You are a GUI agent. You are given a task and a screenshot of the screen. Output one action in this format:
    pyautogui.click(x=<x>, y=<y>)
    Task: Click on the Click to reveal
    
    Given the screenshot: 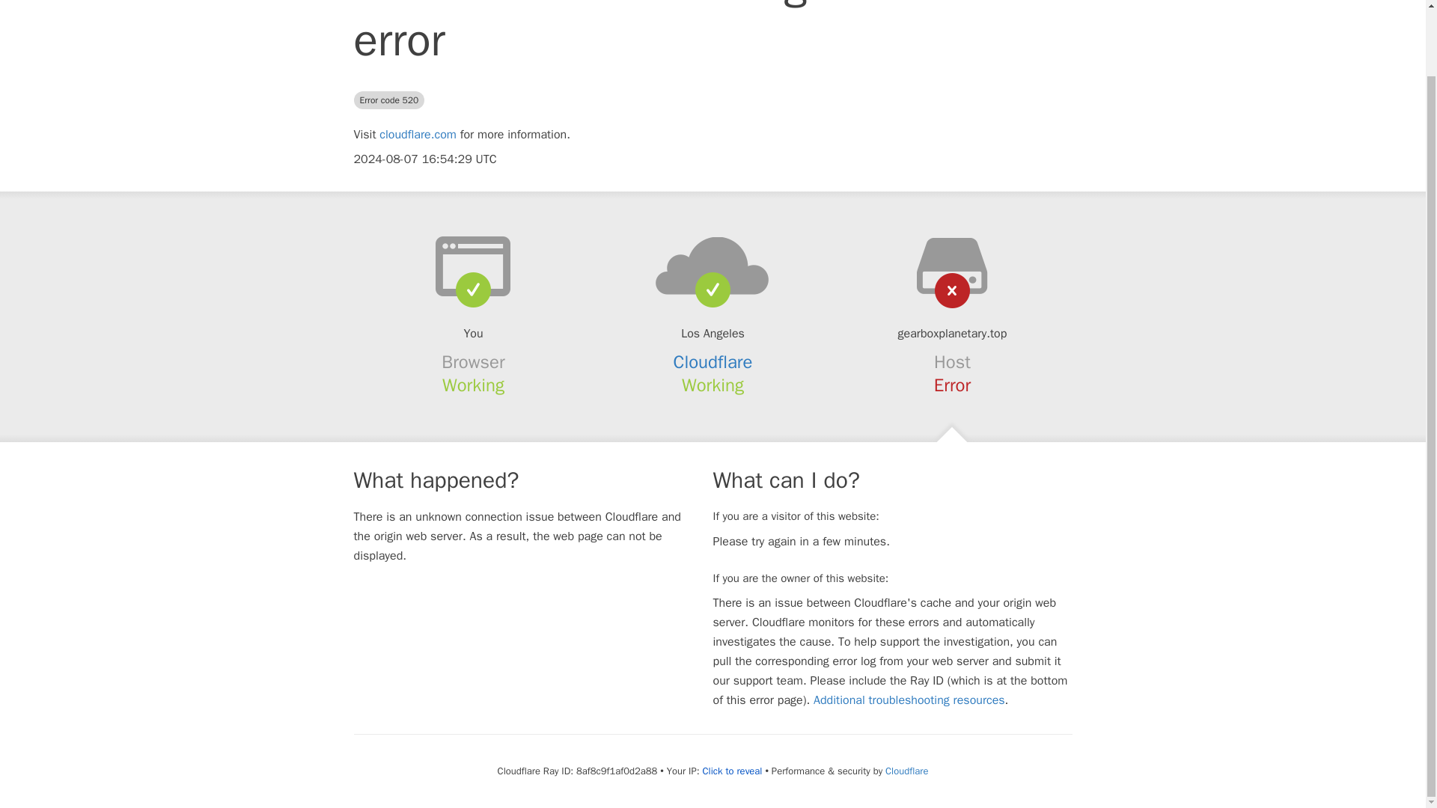 What is the action you would take?
    pyautogui.click(x=732, y=771)
    